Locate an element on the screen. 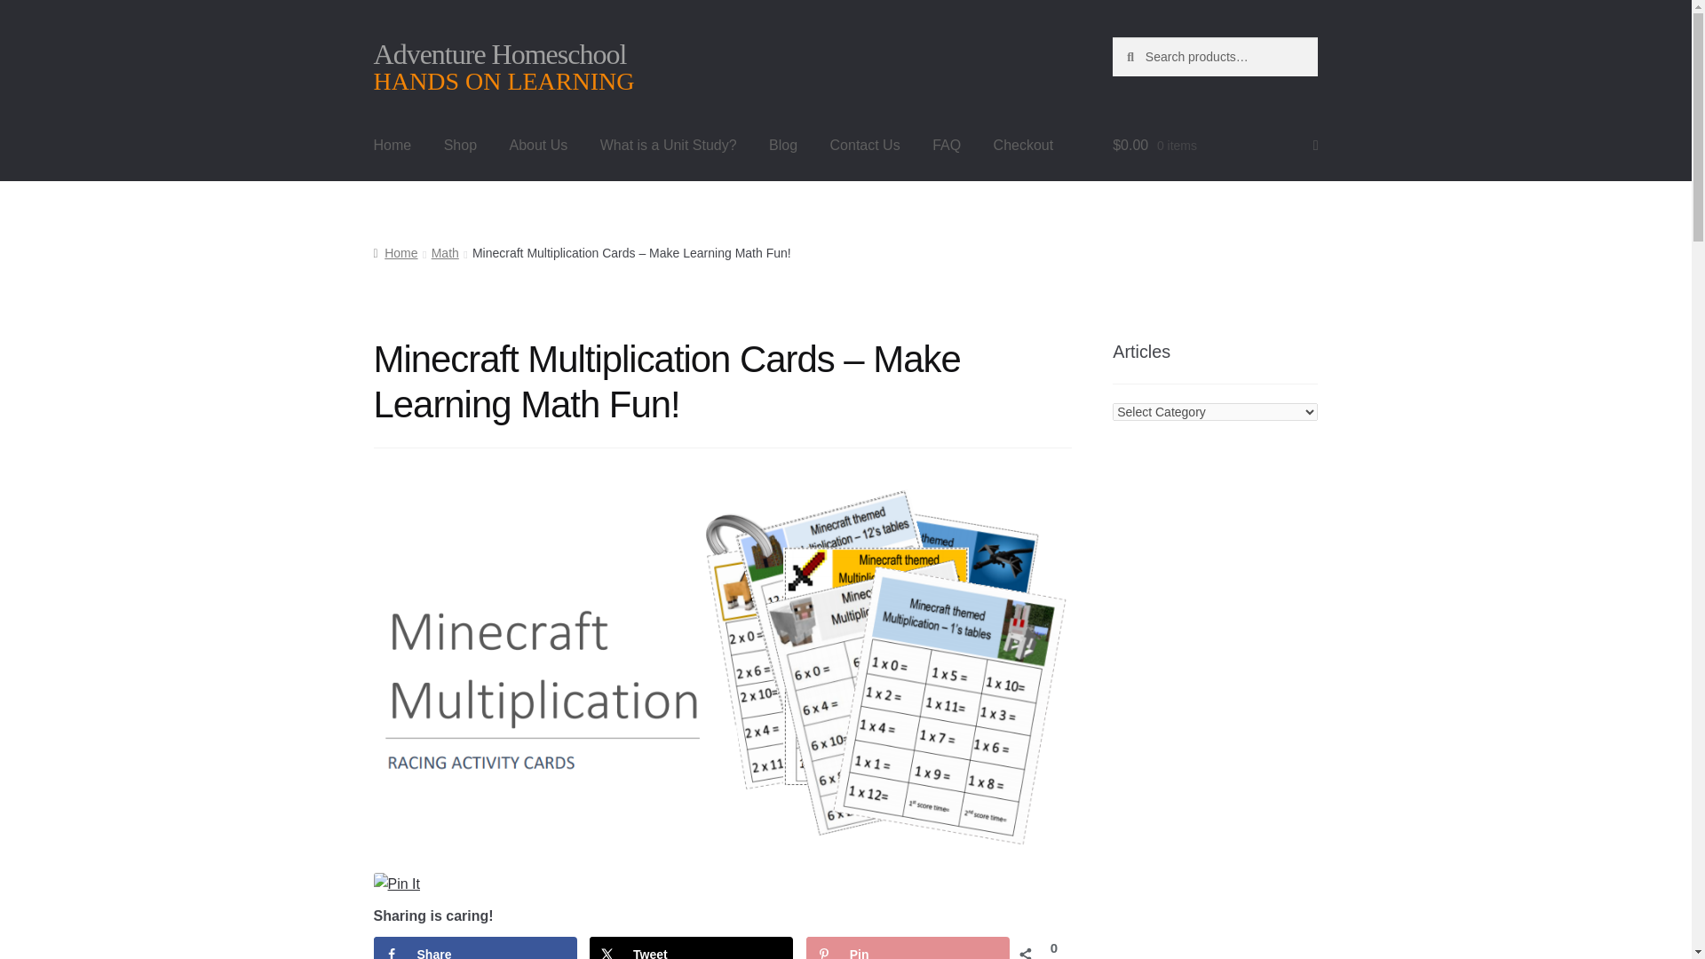 This screenshot has height=959, width=1705. Share on X is located at coordinates (691, 948).